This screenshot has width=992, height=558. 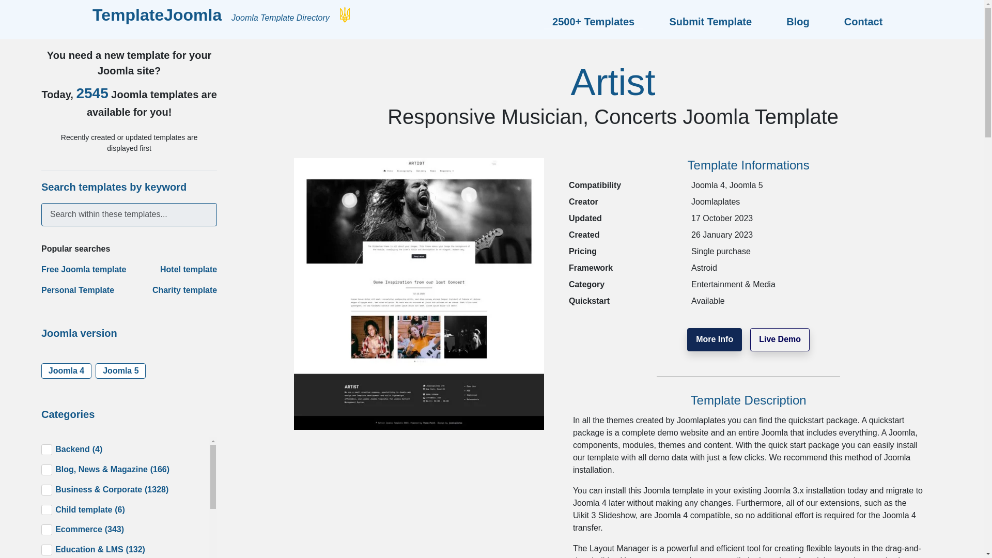 What do you see at coordinates (710, 22) in the screenshot?
I see `Submit Template` at bounding box center [710, 22].